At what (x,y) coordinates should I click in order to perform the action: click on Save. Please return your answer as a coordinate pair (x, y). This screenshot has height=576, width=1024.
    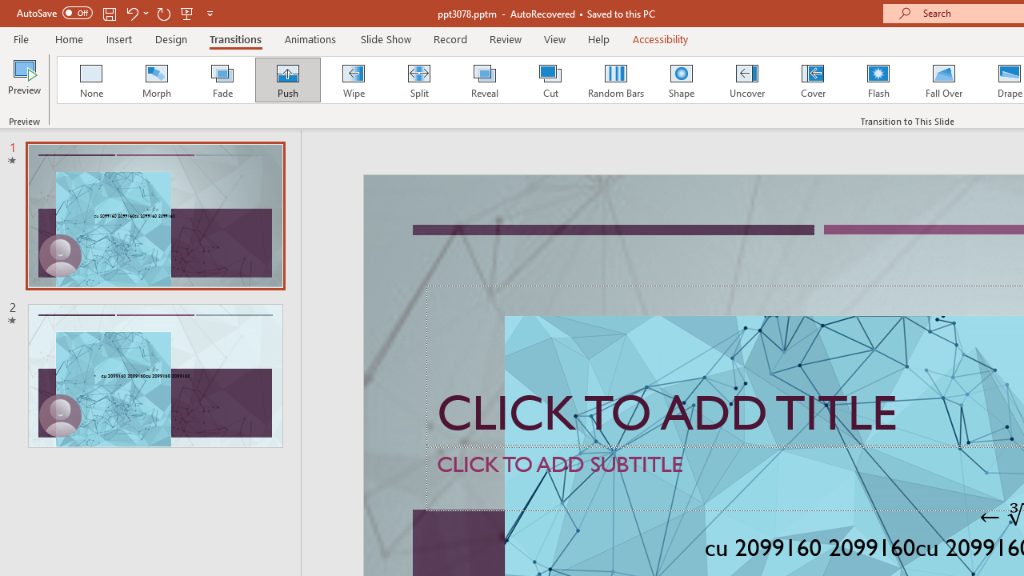
    Looking at the image, I should click on (109, 13).